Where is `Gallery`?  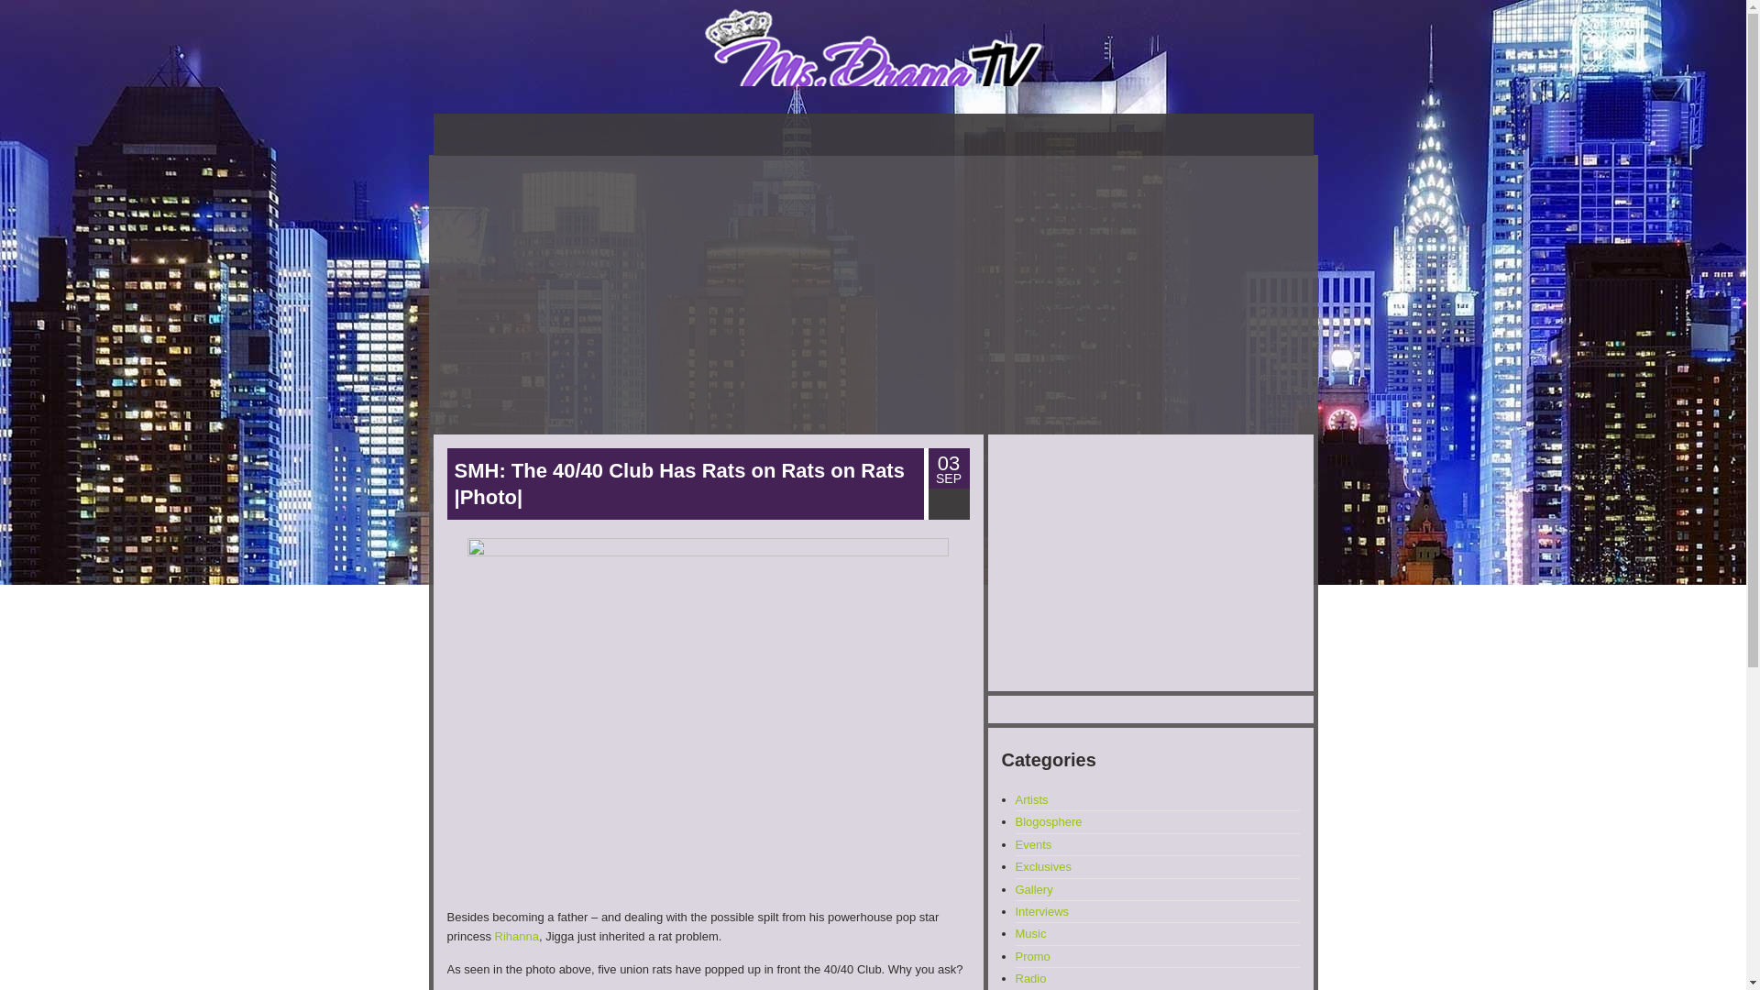
Gallery is located at coordinates (1034, 889).